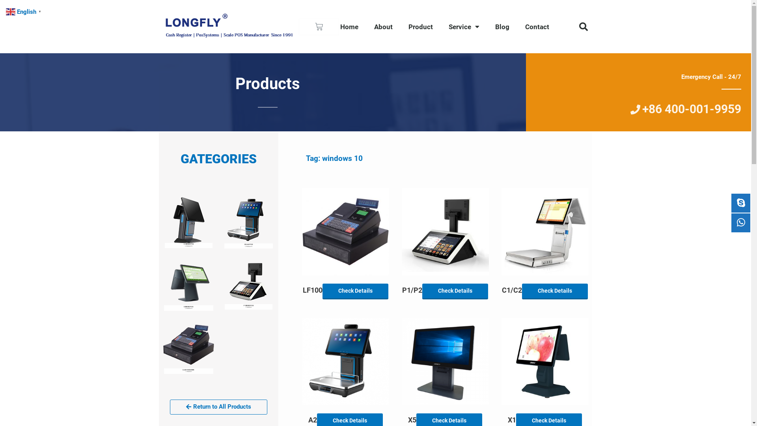  Describe the element at coordinates (313, 292) in the screenshot. I see `LF100` at that location.